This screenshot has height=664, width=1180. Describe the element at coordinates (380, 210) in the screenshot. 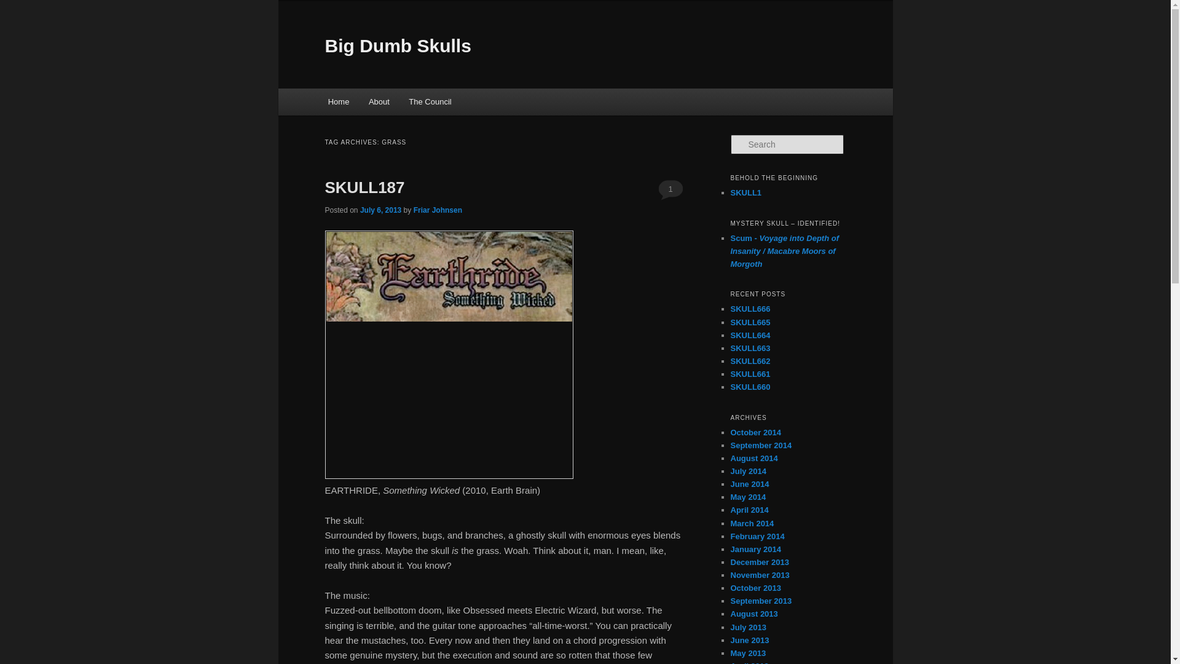

I see `July 6, 2013` at that location.